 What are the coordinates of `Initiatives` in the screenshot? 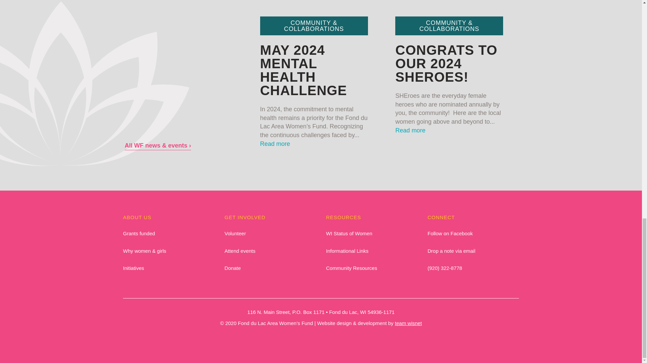 It's located at (133, 268).